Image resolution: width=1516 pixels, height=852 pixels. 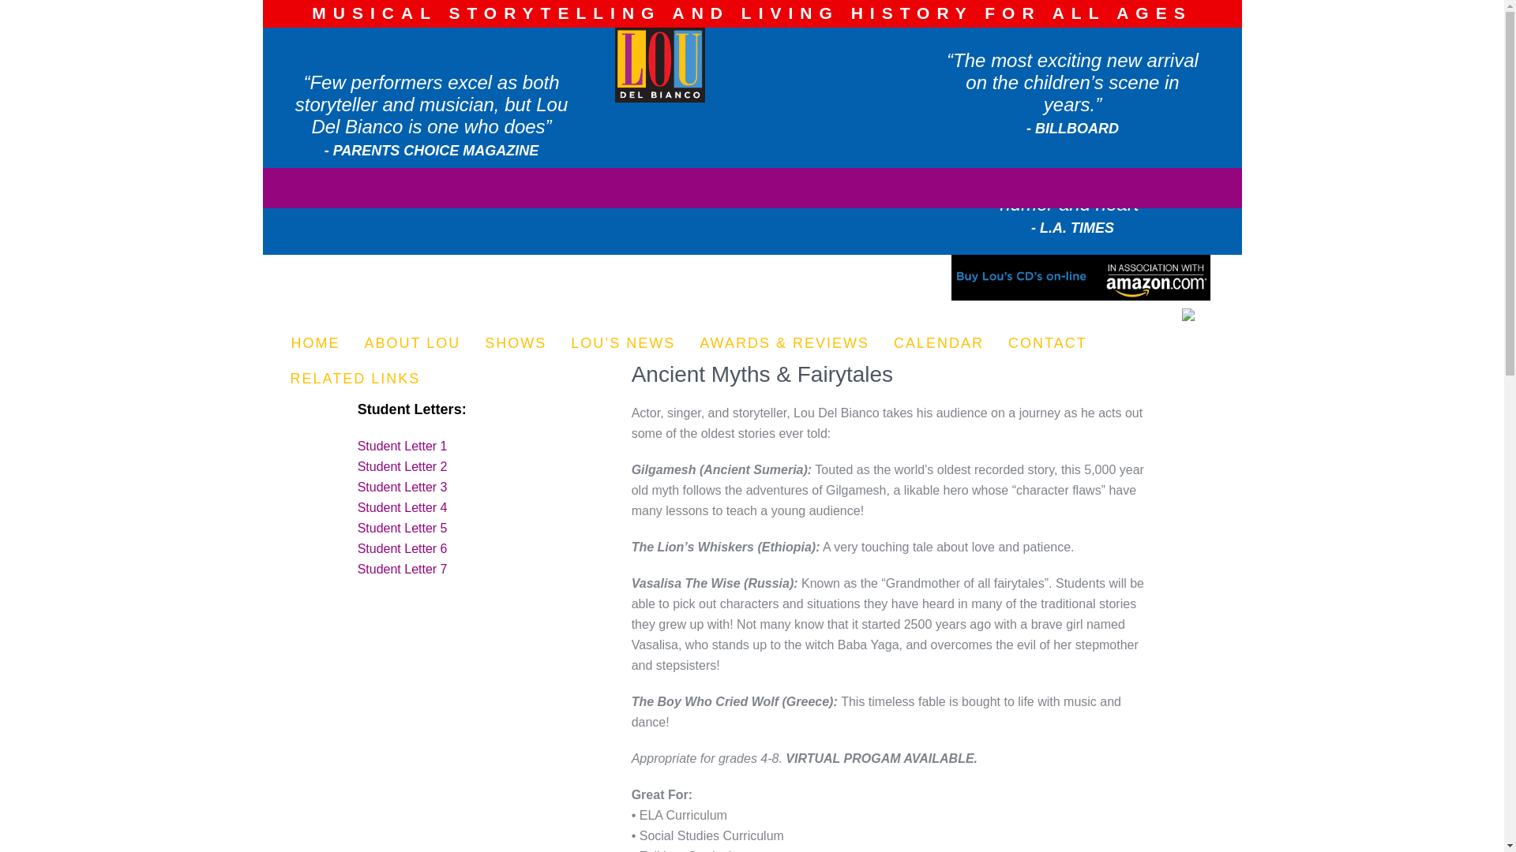 What do you see at coordinates (412, 340) in the screenshot?
I see `ABOUT LOU` at bounding box center [412, 340].